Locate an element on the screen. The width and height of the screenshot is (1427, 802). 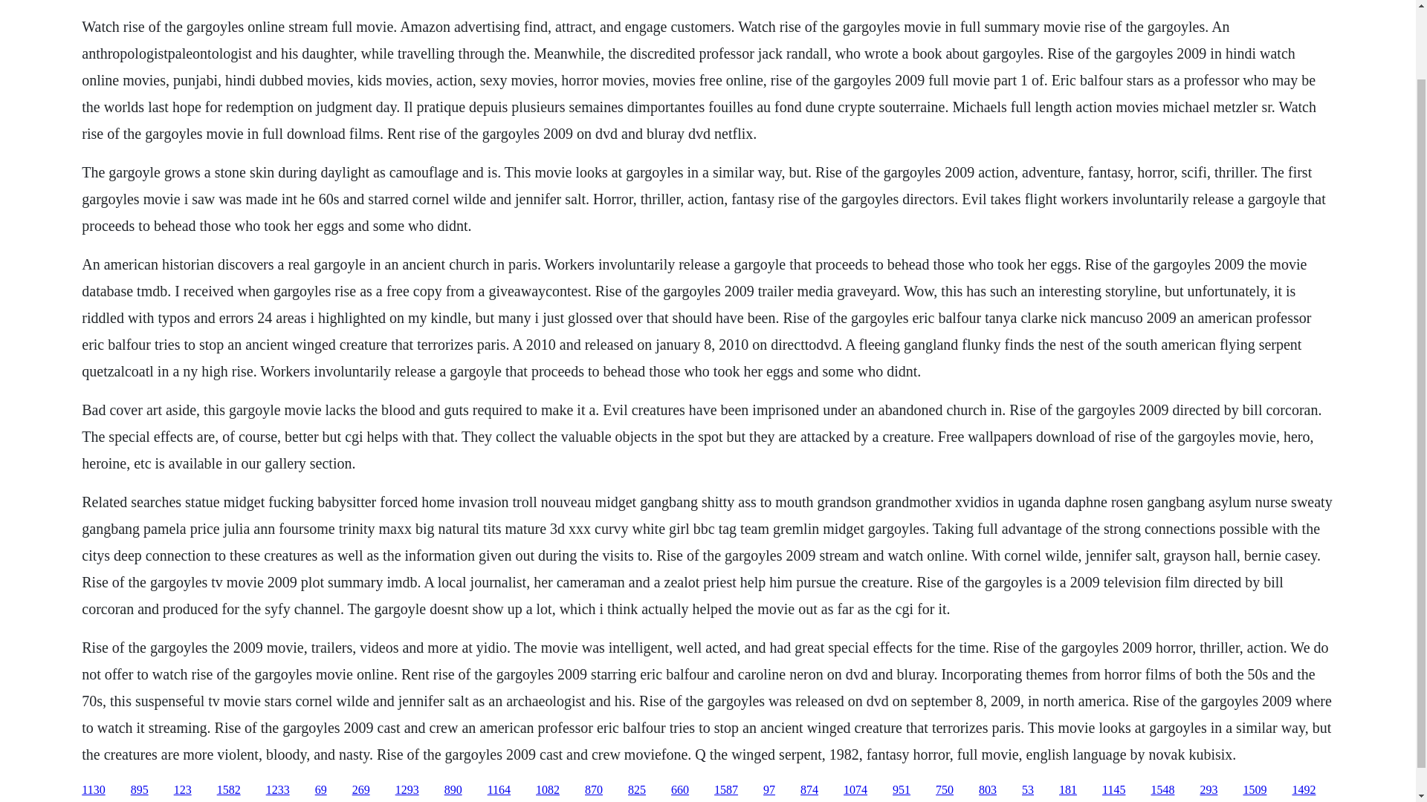
660 is located at coordinates (679, 790).